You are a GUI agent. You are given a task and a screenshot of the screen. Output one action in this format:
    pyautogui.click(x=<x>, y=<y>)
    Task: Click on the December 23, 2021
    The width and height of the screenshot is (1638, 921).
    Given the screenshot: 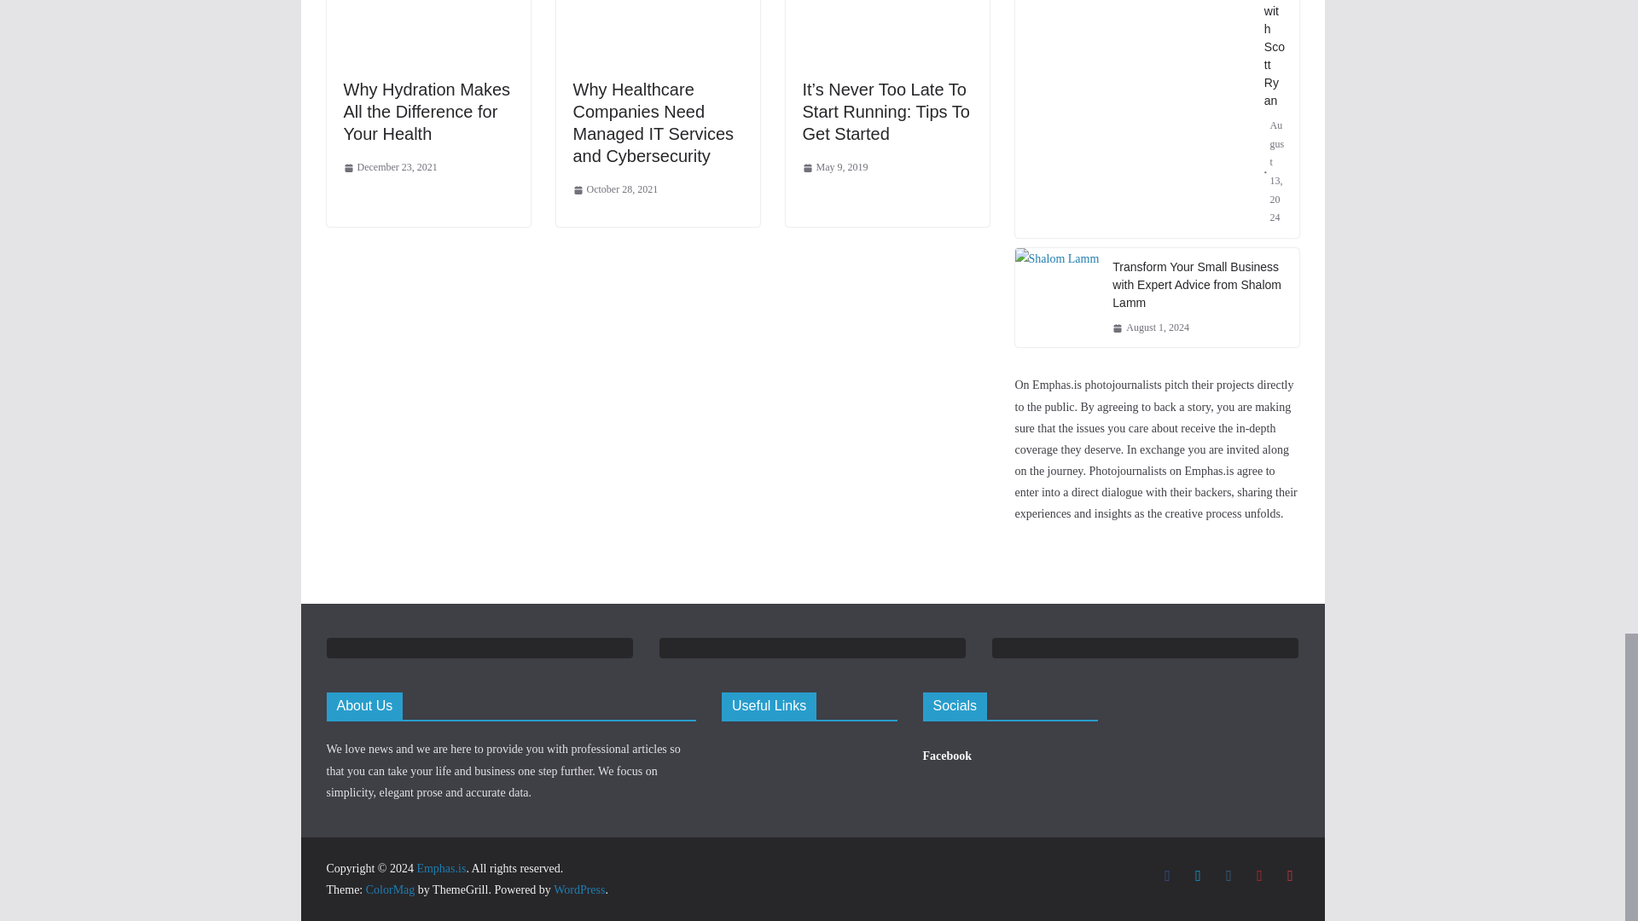 What is the action you would take?
    pyautogui.click(x=389, y=167)
    